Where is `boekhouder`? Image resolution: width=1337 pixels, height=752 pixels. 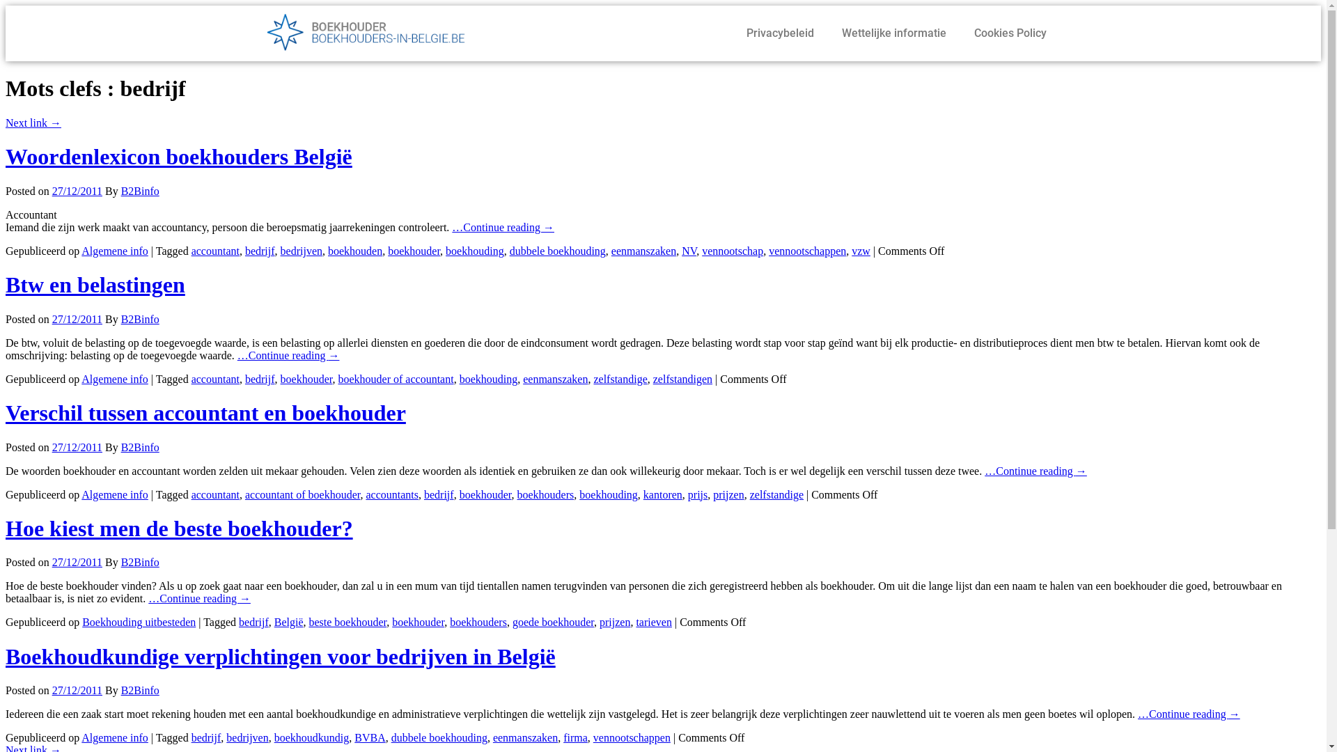 boekhouder is located at coordinates (414, 251).